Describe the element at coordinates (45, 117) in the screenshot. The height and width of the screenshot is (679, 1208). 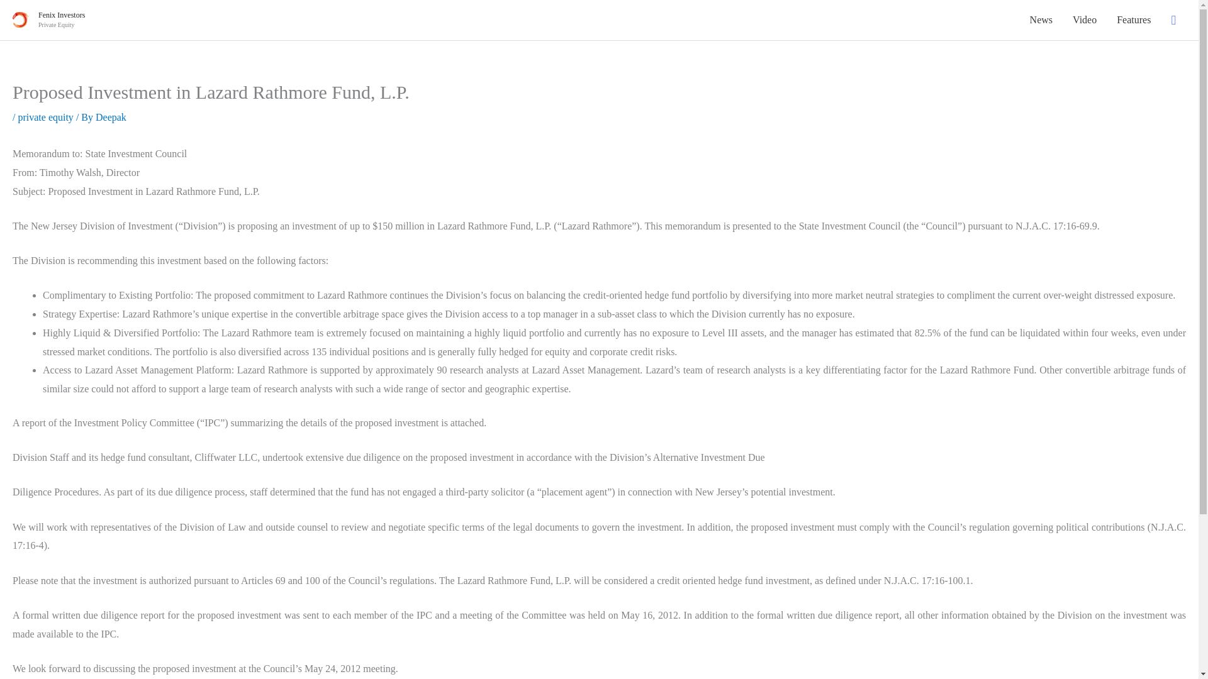
I see `private equity` at that location.